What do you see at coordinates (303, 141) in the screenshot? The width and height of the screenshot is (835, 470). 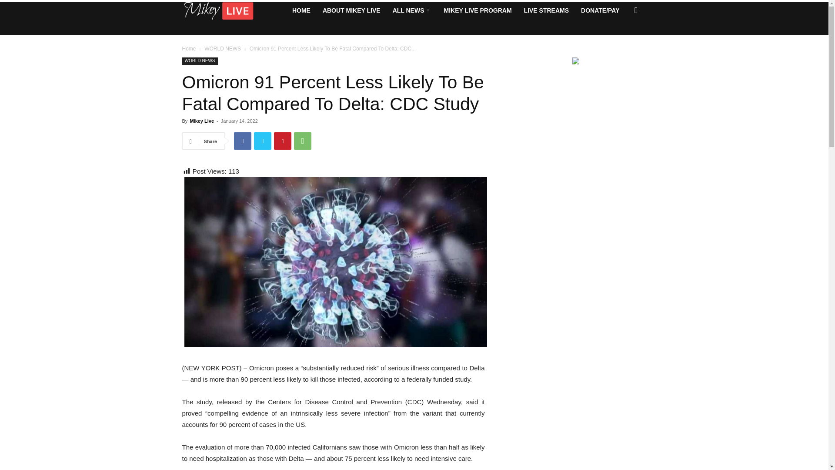 I see `WhatsApp` at bounding box center [303, 141].